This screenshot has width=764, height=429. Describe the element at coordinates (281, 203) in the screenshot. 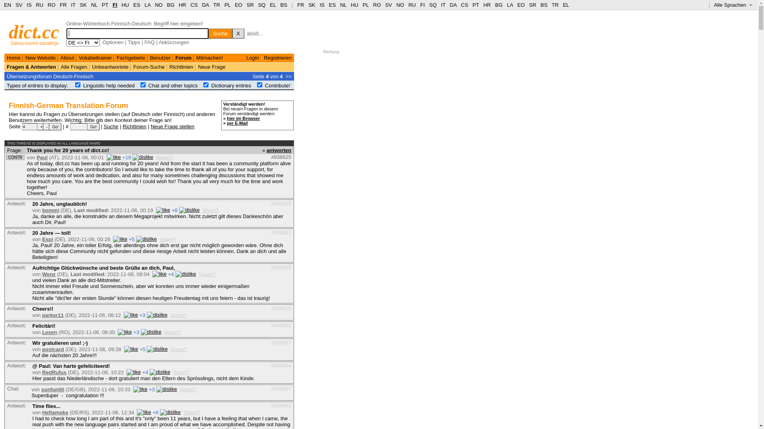

I see `#938626` at that location.